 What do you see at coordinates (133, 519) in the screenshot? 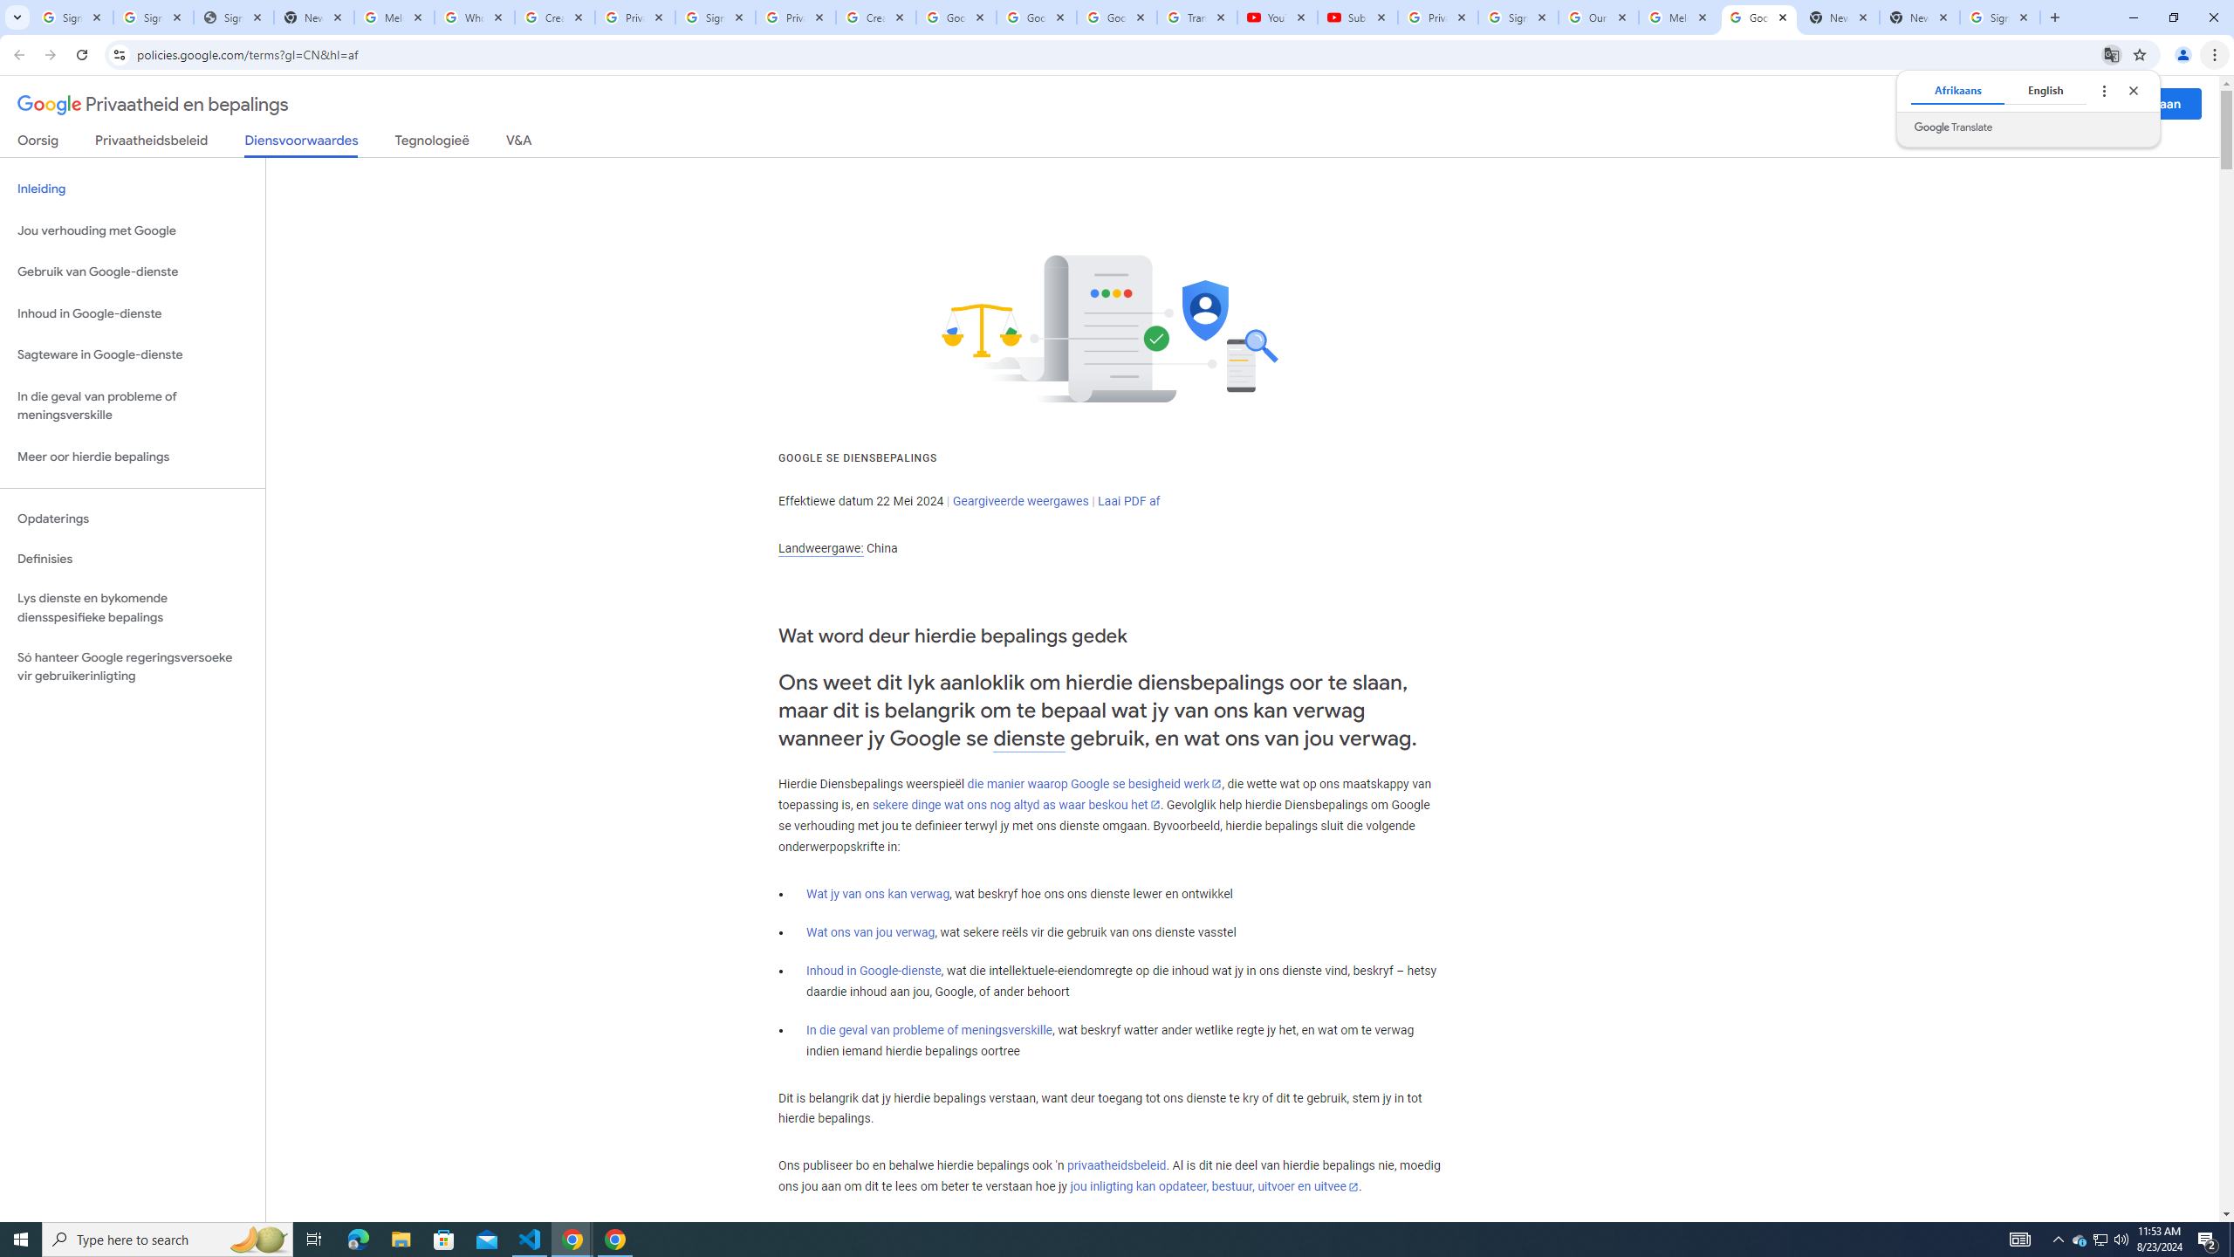
I see `Opdaterings` at bounding box center [133, 519].